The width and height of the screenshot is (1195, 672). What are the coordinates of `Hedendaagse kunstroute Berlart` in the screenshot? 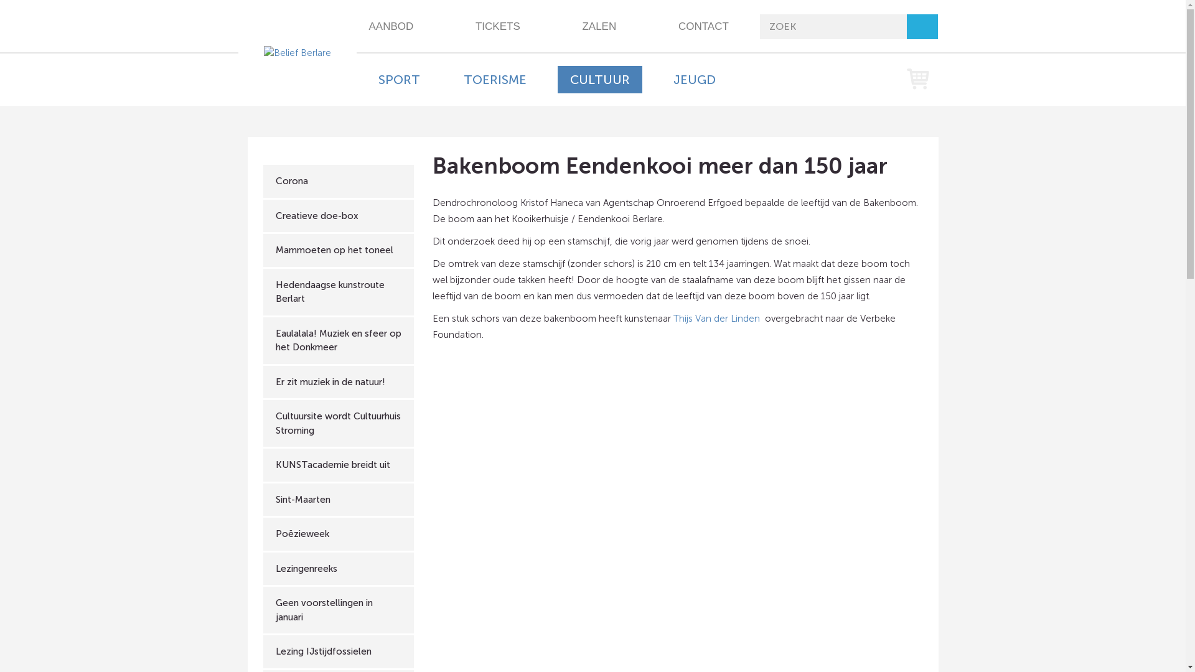 It's located at (339, 292).